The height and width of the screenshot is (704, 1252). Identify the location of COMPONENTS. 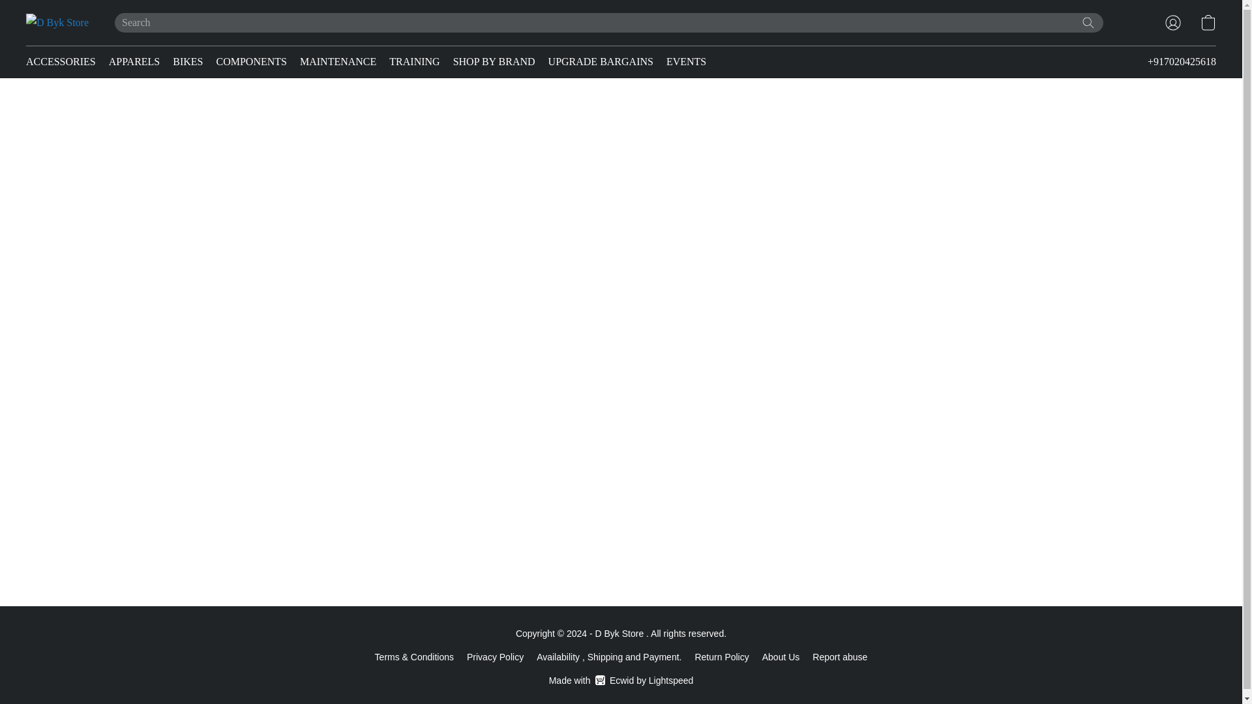
(252, 61).